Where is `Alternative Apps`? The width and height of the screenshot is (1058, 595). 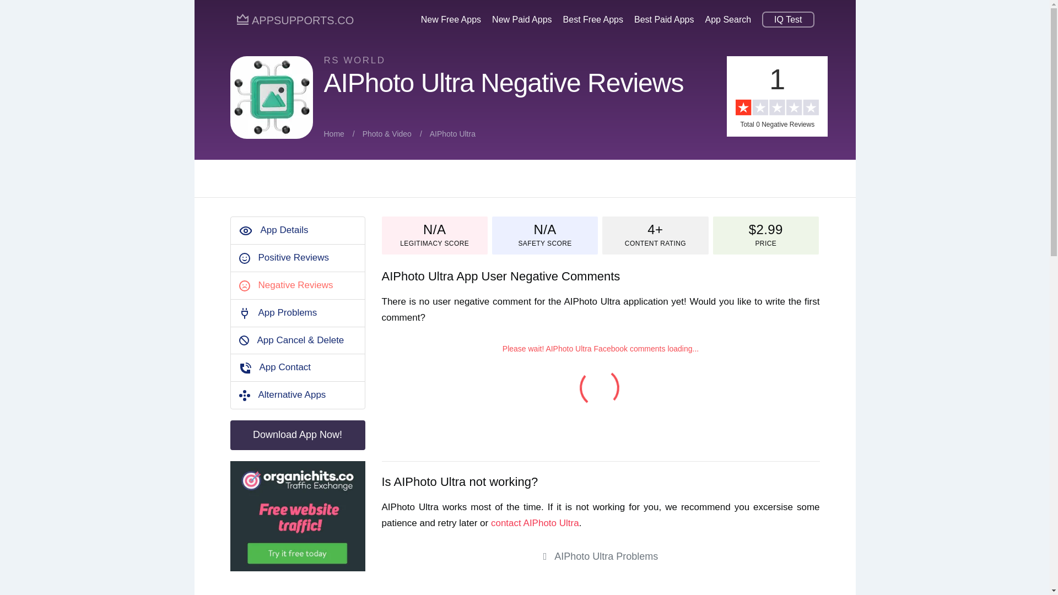
Alternative Apps is located at coordinates (292, 394).